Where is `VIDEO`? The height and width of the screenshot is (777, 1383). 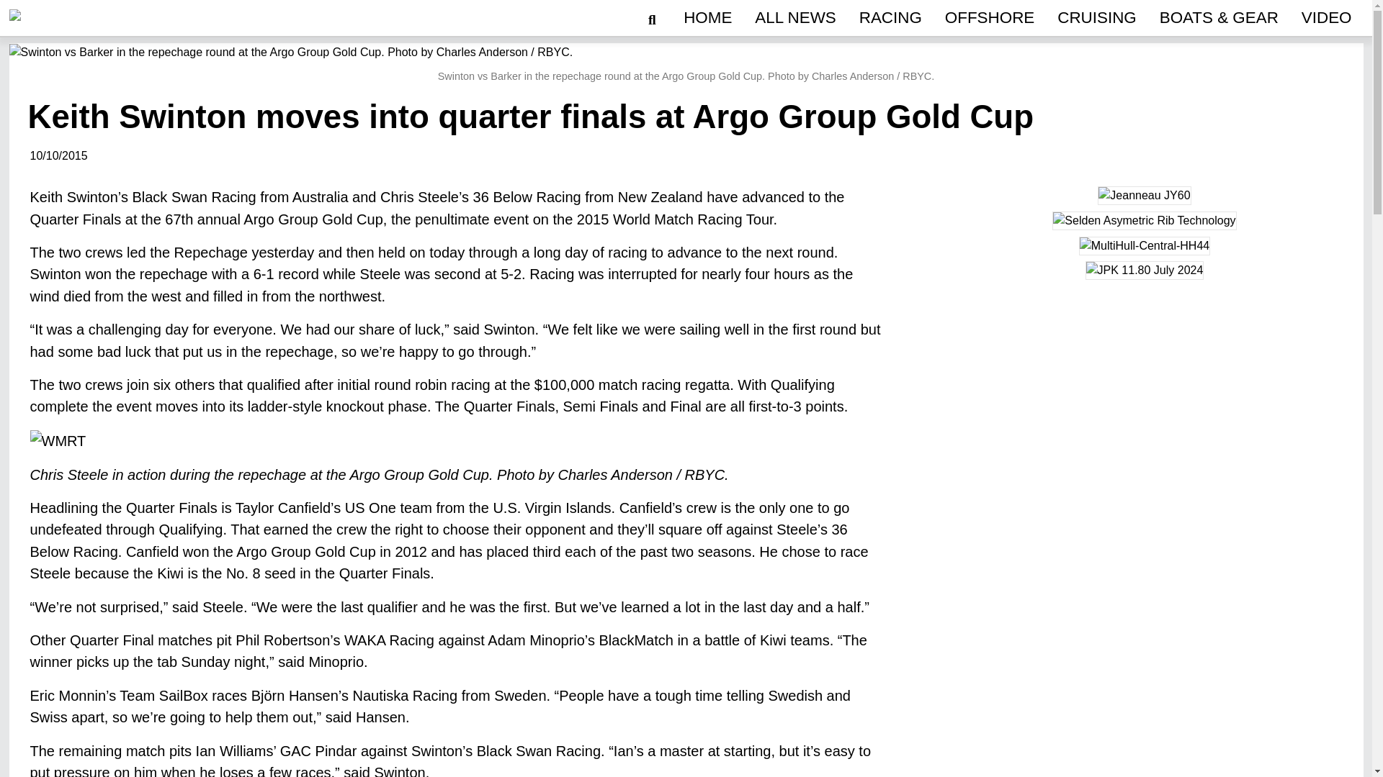
VIDEO is located at coordinates (1327, 17).